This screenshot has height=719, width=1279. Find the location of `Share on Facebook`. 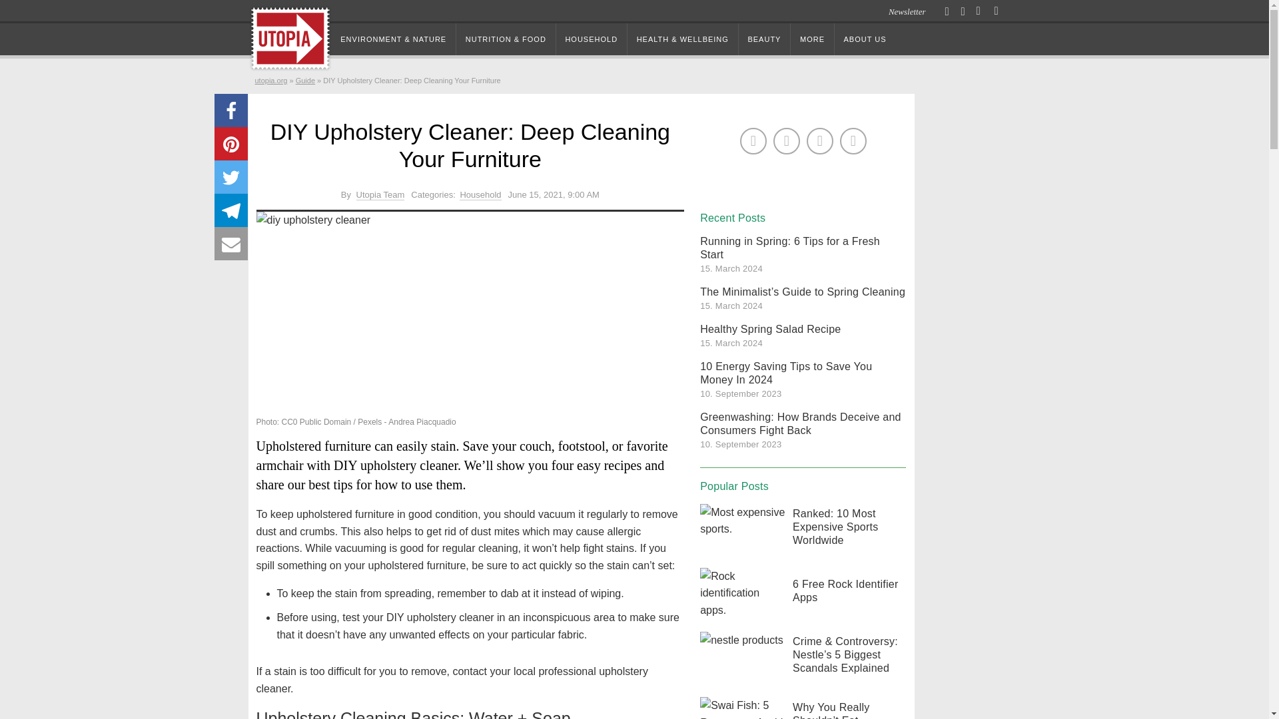

Share on Facebook is located at coordinates (231, 111).